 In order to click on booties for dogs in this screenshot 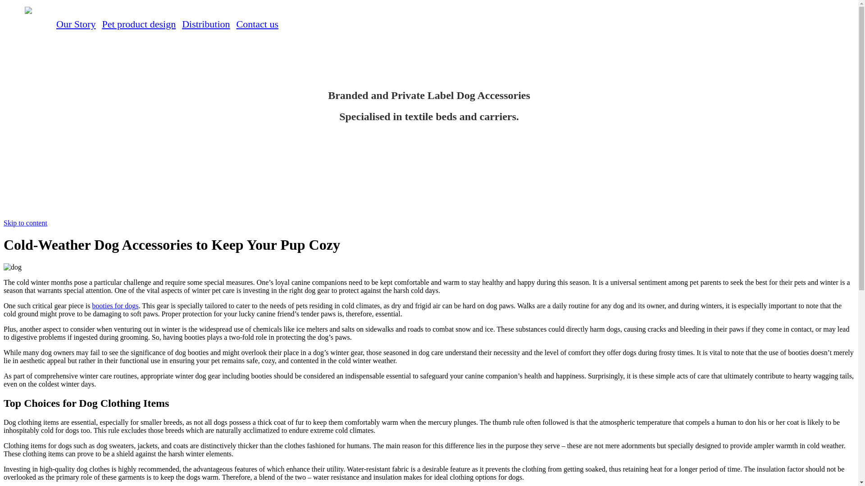, I will do `click(115, 305)`.